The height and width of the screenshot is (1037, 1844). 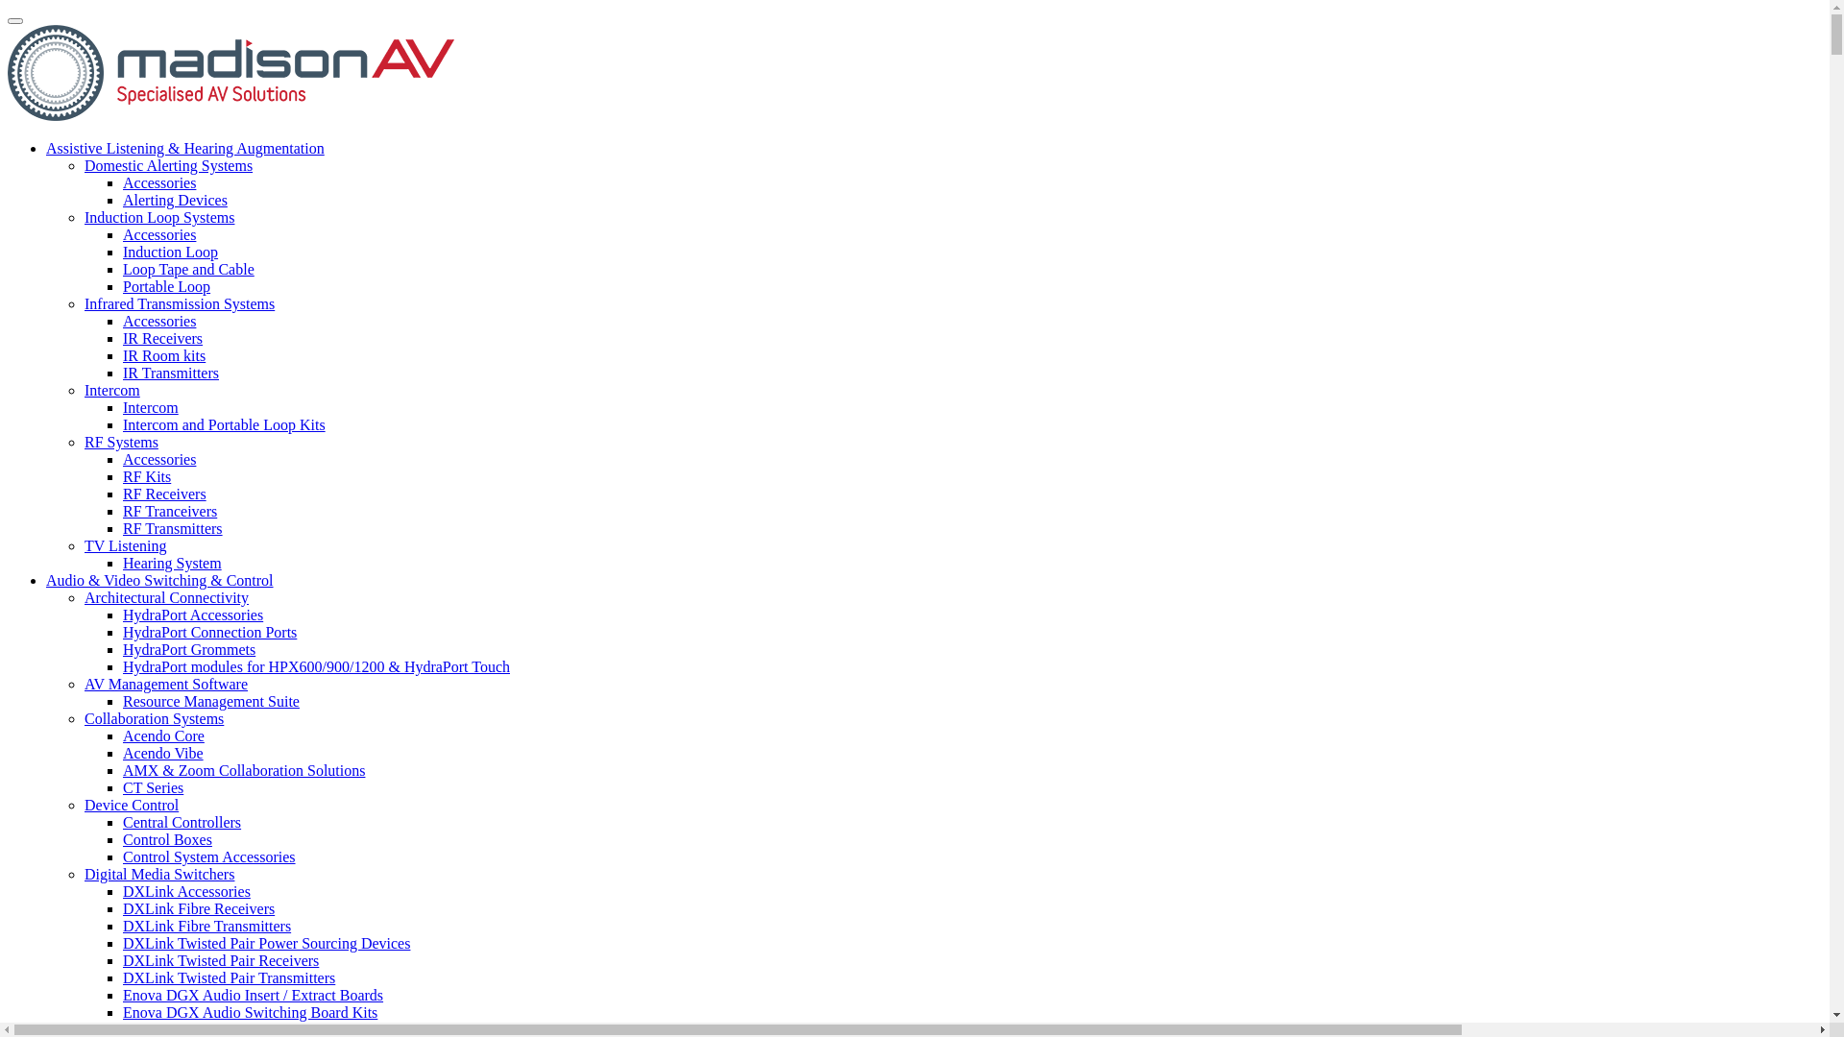 I want to click on RF Tranceivers, so click(x=170, y=511).